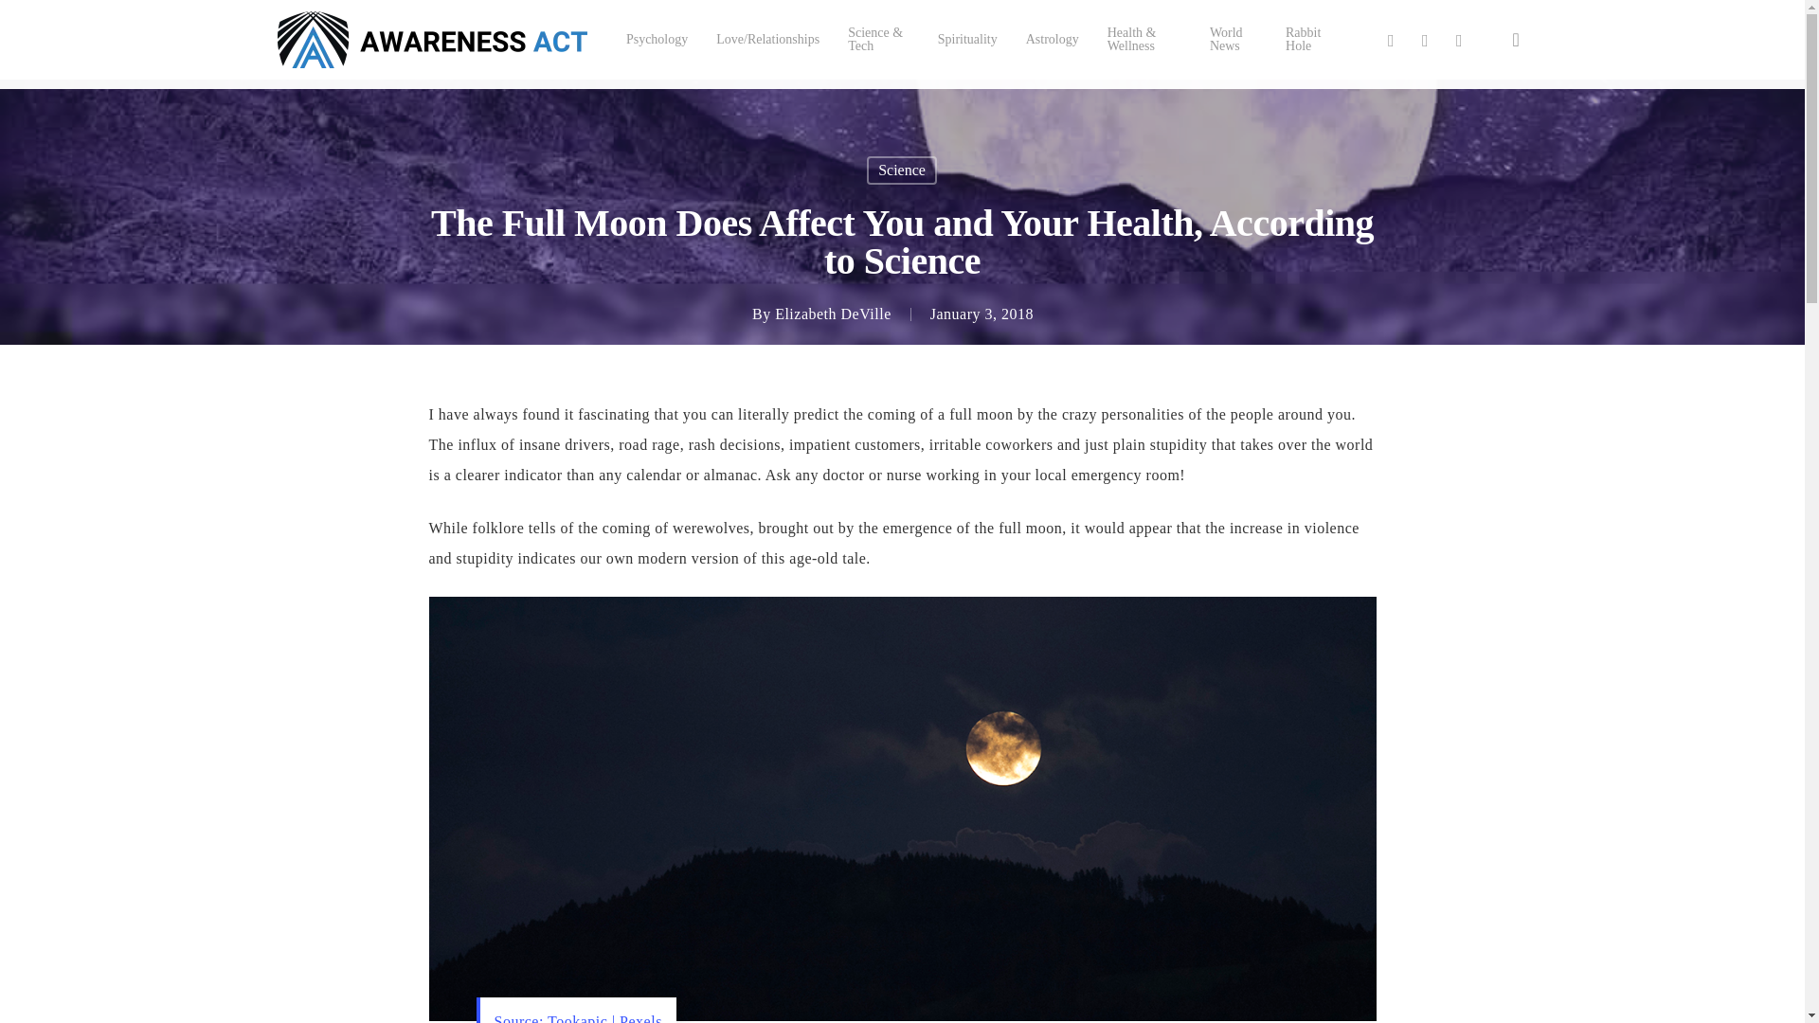  What do you see at coordinates (832, 314) in the screenshot?
I see `Posts by Elizabeth DeVille` at bounding box center [832, 314].